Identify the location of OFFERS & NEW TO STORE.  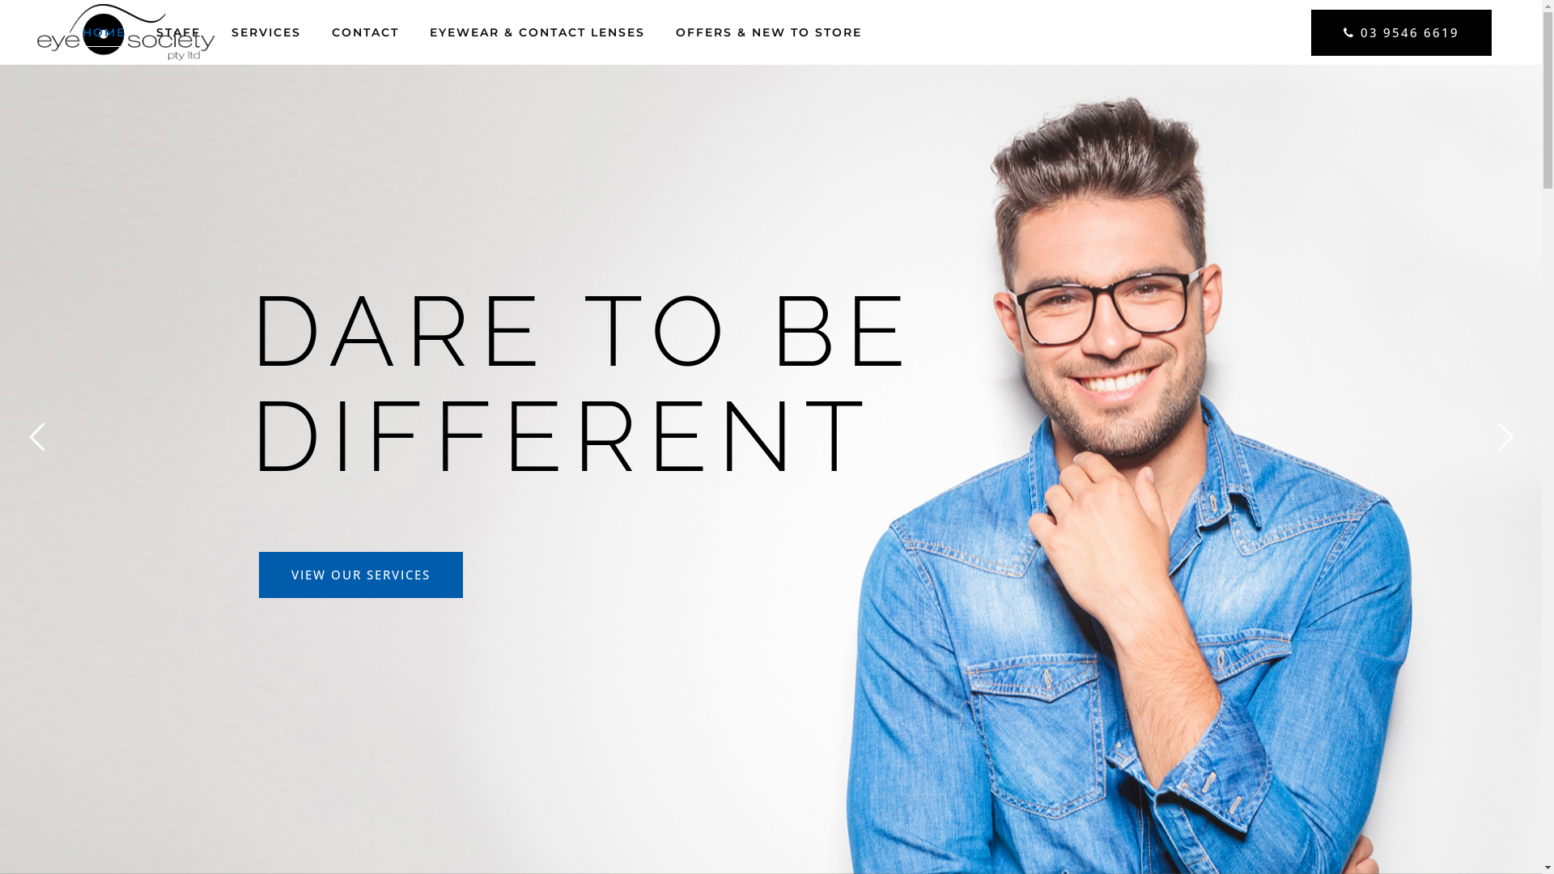
(769, 32).